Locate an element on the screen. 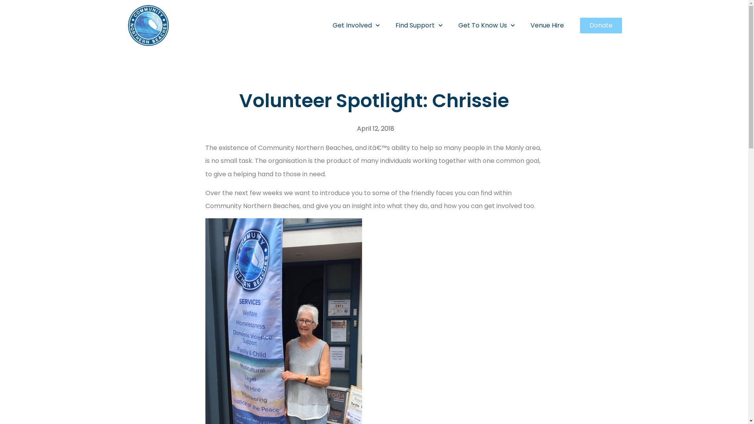 The image size is (754, 424). Get Involved is located at coordinates (356, 25).